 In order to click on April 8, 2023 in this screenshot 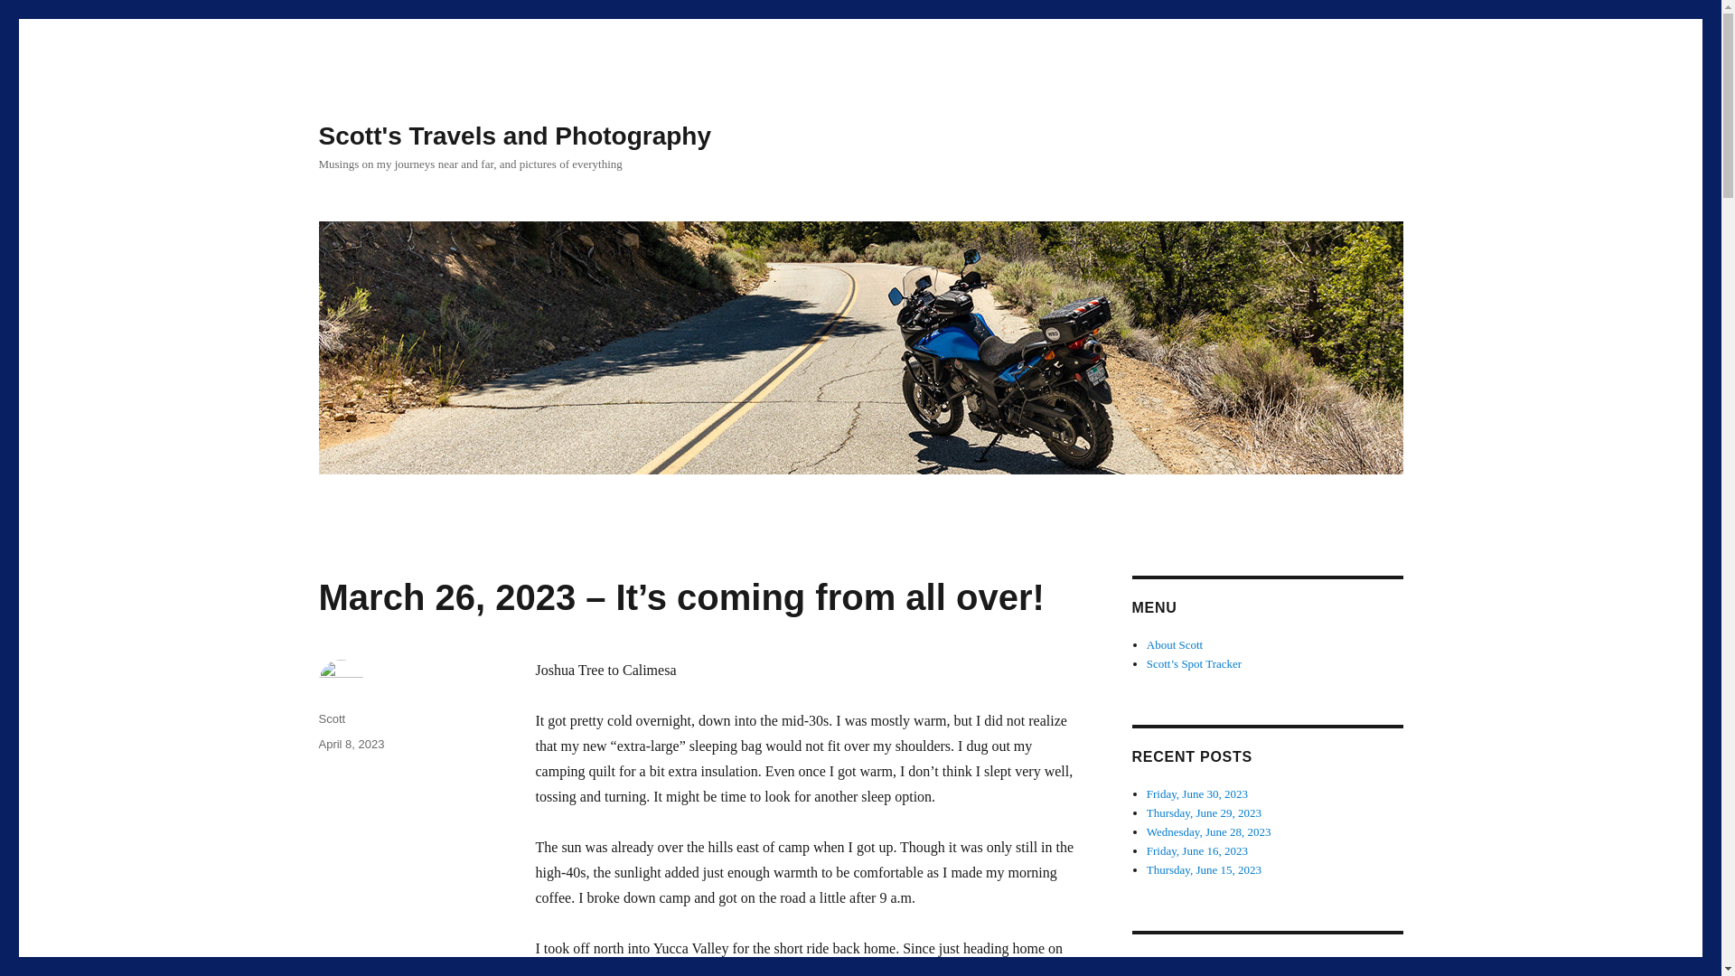, I will do `click(351, 744)`.